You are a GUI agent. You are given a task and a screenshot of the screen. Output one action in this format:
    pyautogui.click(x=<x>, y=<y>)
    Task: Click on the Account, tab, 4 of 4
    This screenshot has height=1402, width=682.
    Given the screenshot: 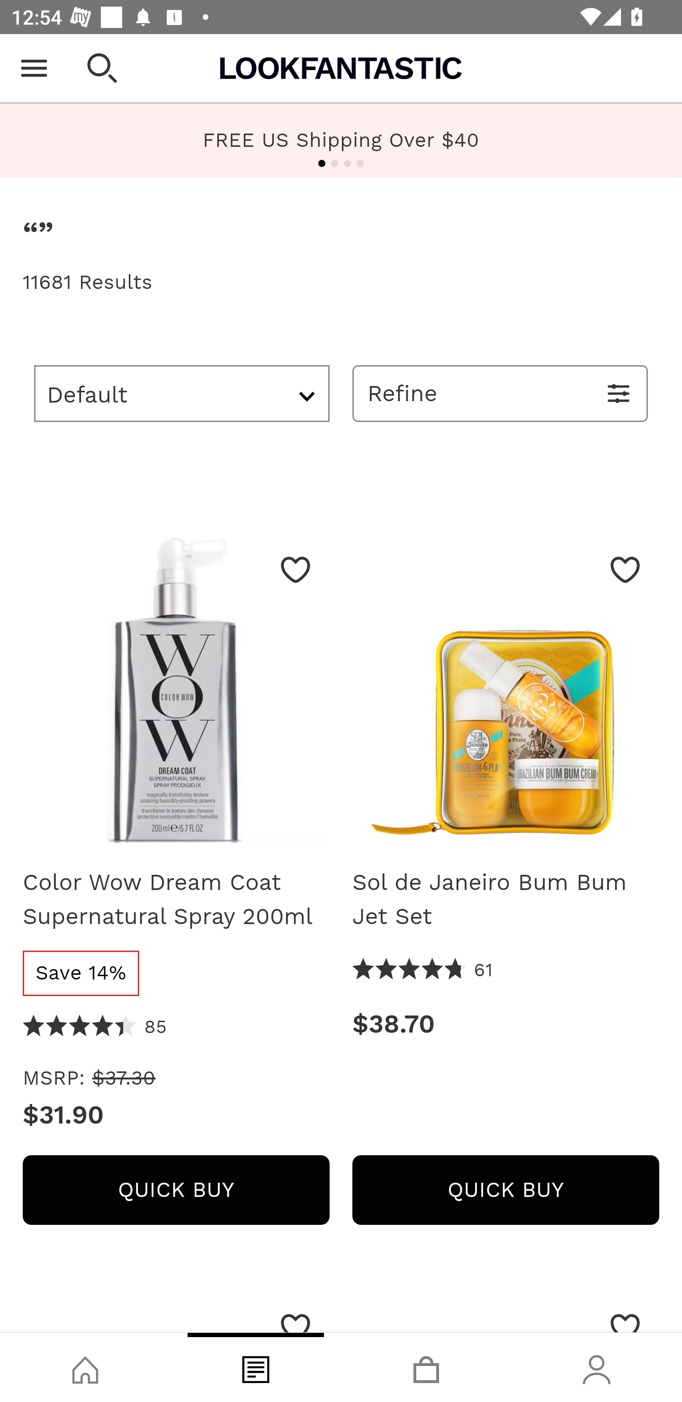 What is the action you would take?
    pyautogui.click(x=597, y=1367)
    